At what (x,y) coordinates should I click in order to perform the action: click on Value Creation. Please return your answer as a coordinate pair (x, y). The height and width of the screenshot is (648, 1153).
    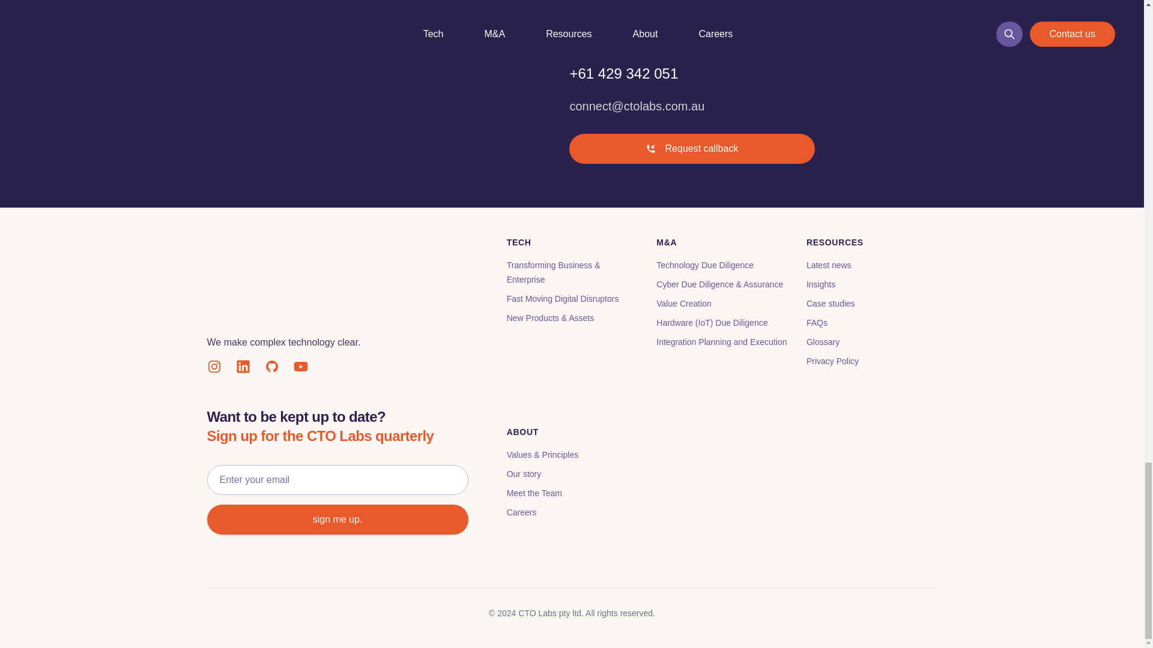
    Looking at the image, I should click on (683, 304).